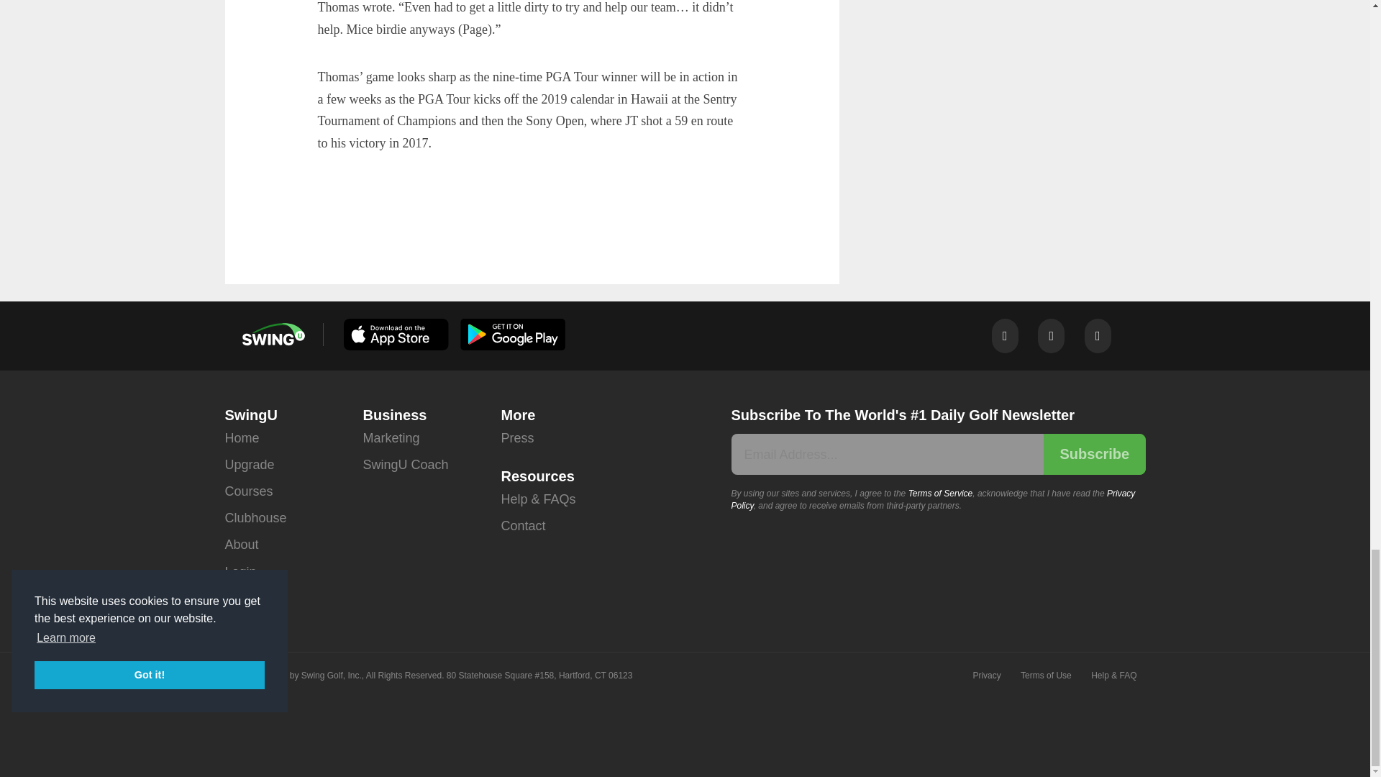 The height and width of the screenshot is (777, 1381). Describe the element at coordinates (516, 437) in the screenshot. I see `Press` at that location.